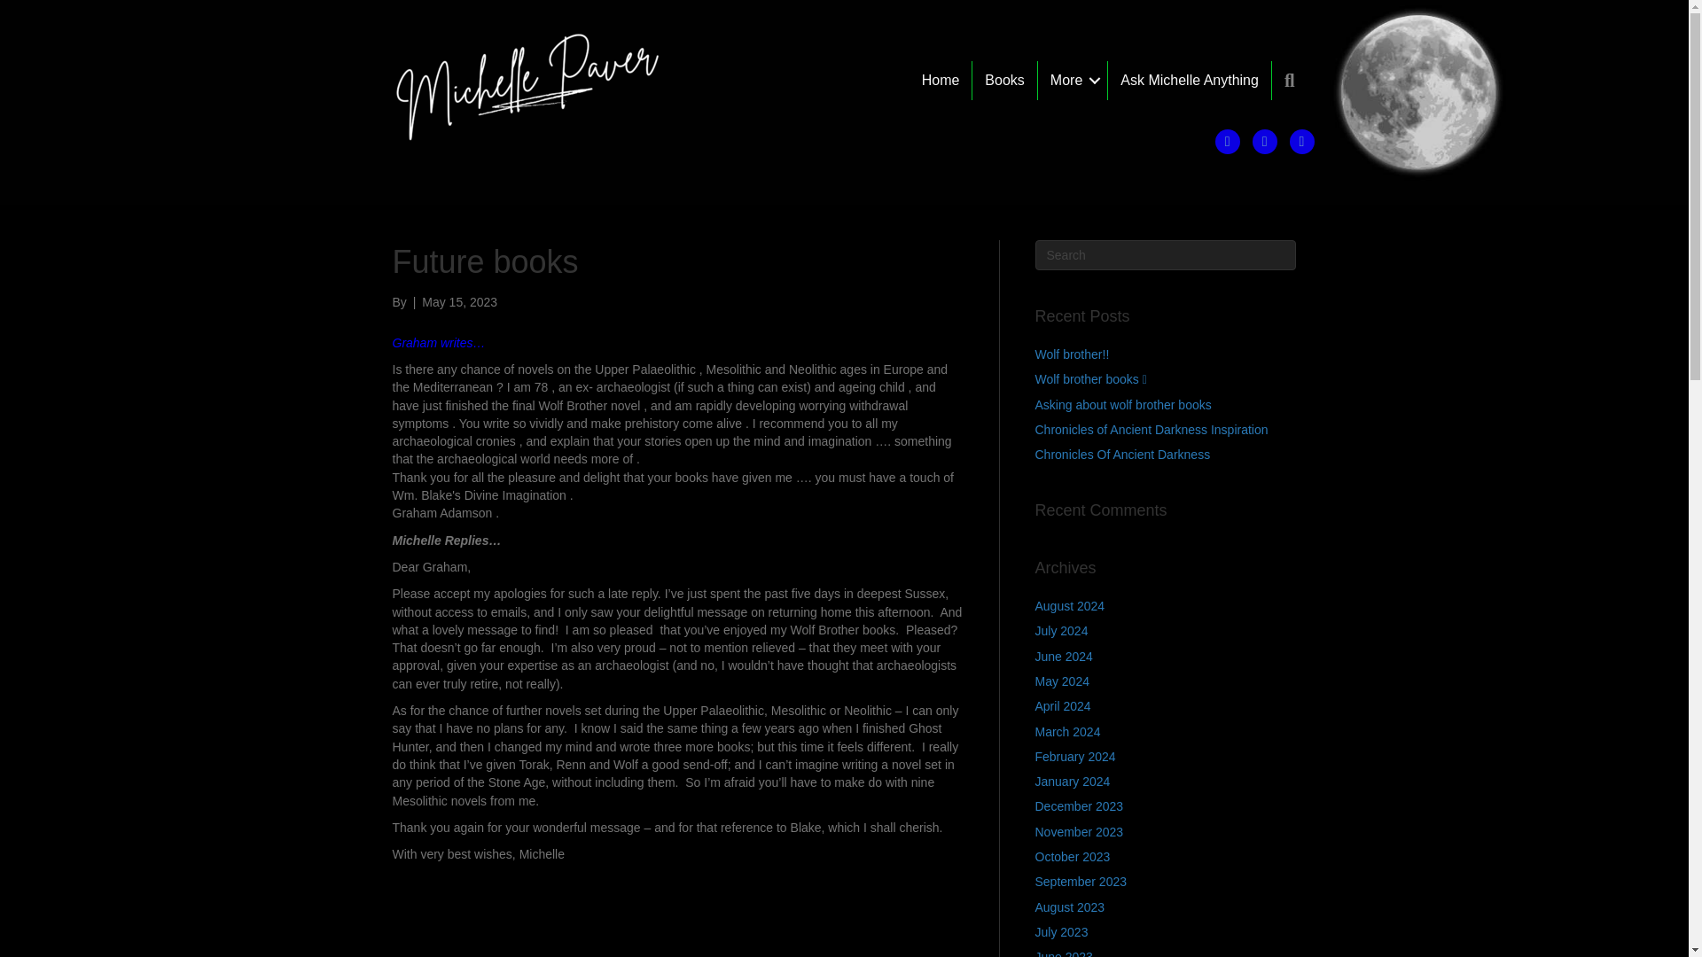 The width and height of the screenshot is (1702, 957). Describe the element at coordinates (1069, 907) in the screenshot. I see `August 2023` at that location.